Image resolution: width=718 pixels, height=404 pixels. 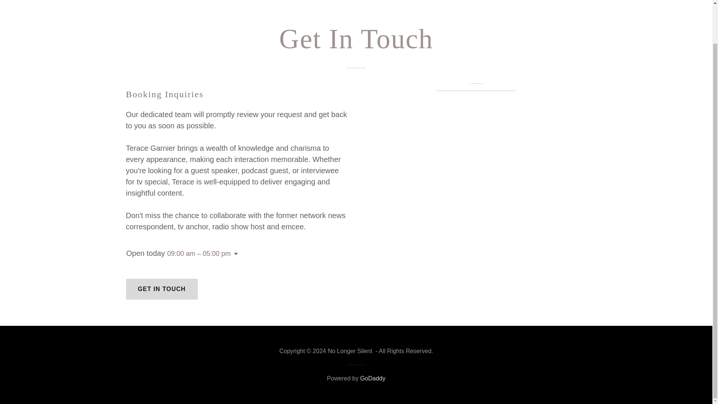 What do you see at coordinates (162, 289) in the screenshot?
I see `GET IN TOUCH` at bounding box center [162, 289].